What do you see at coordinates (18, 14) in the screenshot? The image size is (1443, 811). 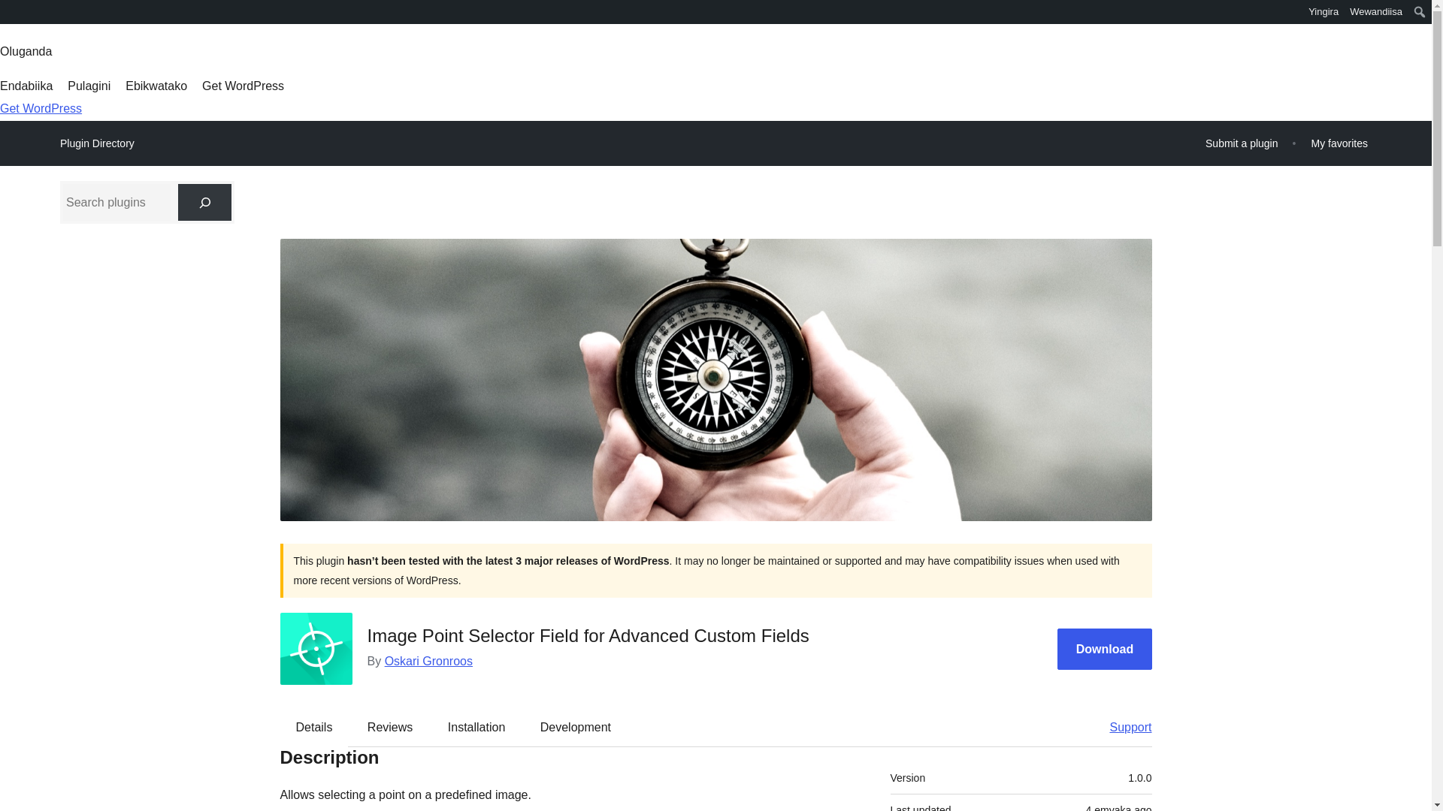 I see `Noonya` at bounding box center [18, 14].